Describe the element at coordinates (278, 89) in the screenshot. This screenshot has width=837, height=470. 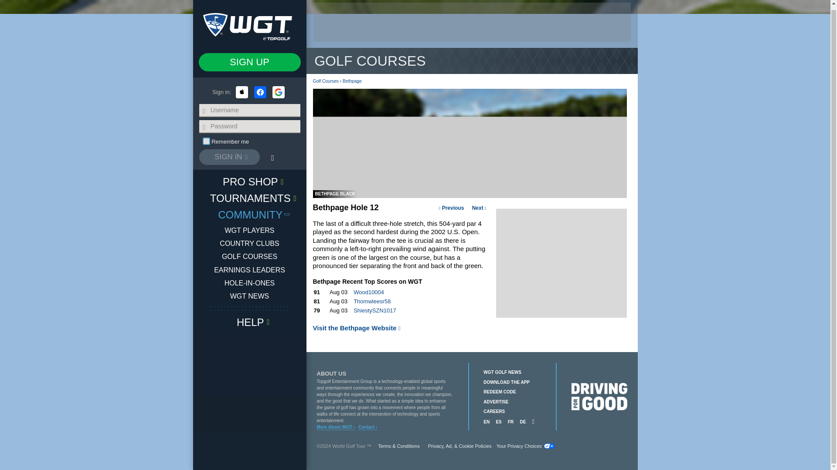
I see `Sign in with Google` at that location.